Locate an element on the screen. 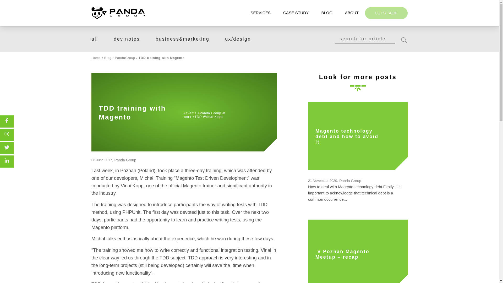 This screenshot has width=503, height=283. all is located at coordinates (95, 39).